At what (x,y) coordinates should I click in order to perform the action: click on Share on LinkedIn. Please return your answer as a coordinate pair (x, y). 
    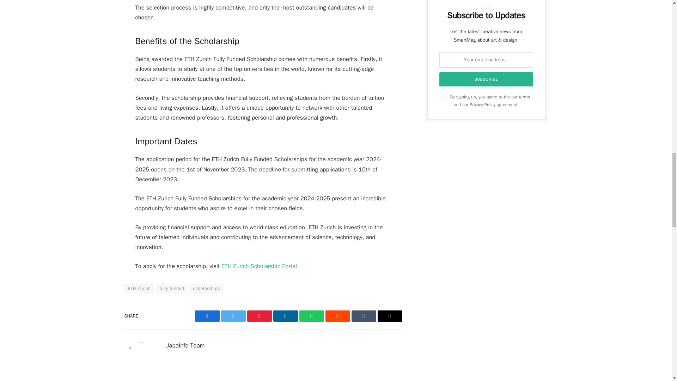
    Looking at the image, I should click on (285, 316).